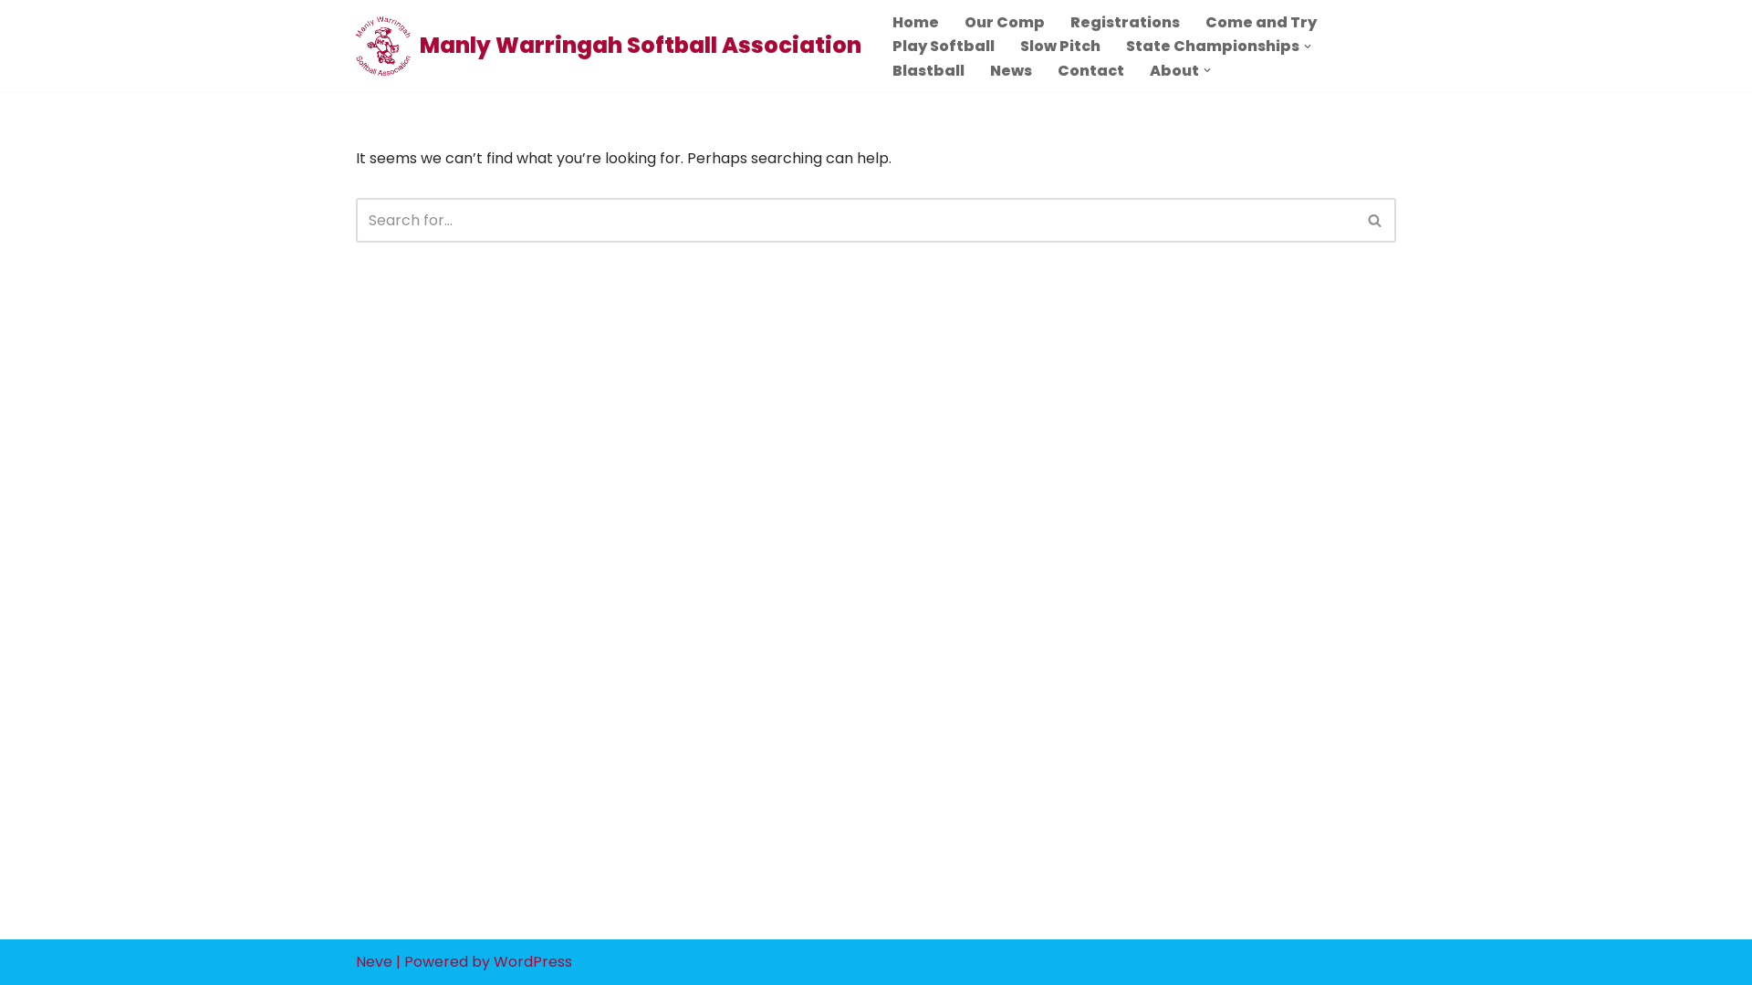 This screenshot has width=1752, height=985. Describe the element at coordinates (944, 46) in the screenshot. I see `Play Softball` at that location.